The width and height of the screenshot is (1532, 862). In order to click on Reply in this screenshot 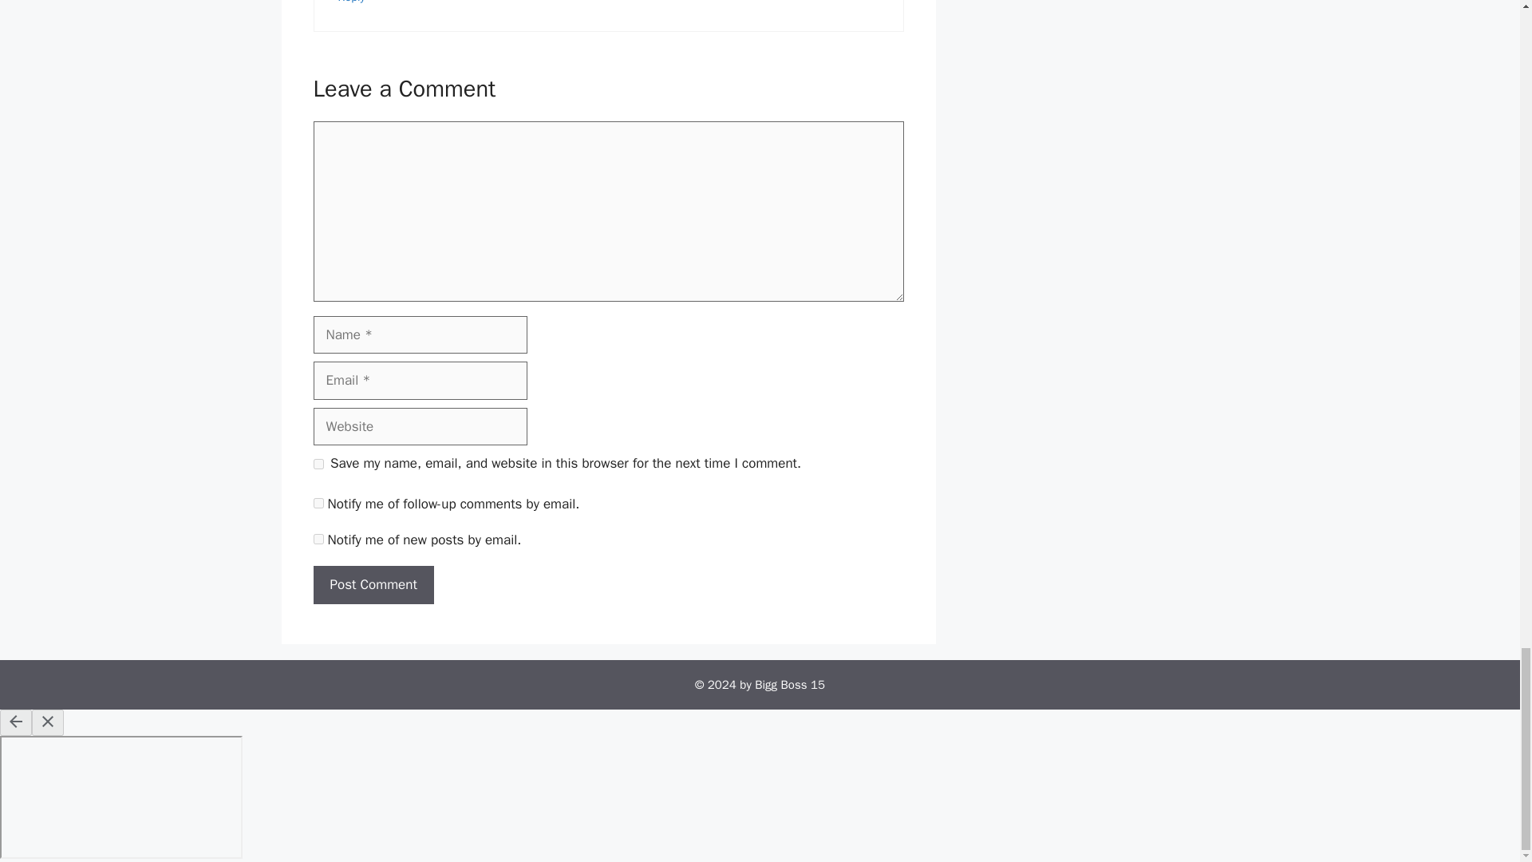, I will do `click(352, 2)`.